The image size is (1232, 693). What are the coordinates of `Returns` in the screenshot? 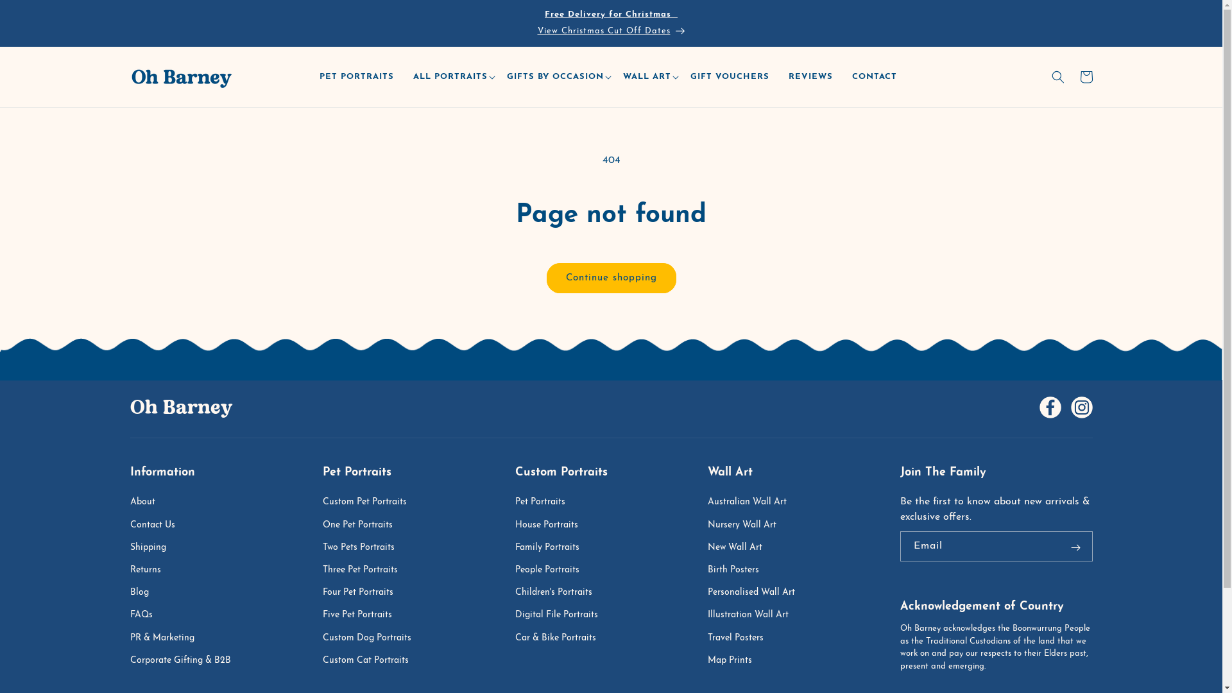 It's located at (151, 570).